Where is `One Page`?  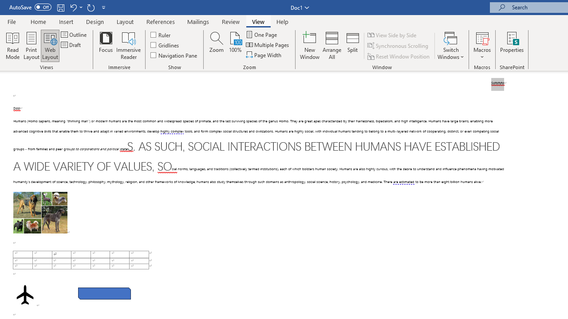
One Page is located at coordinates (262, 35).